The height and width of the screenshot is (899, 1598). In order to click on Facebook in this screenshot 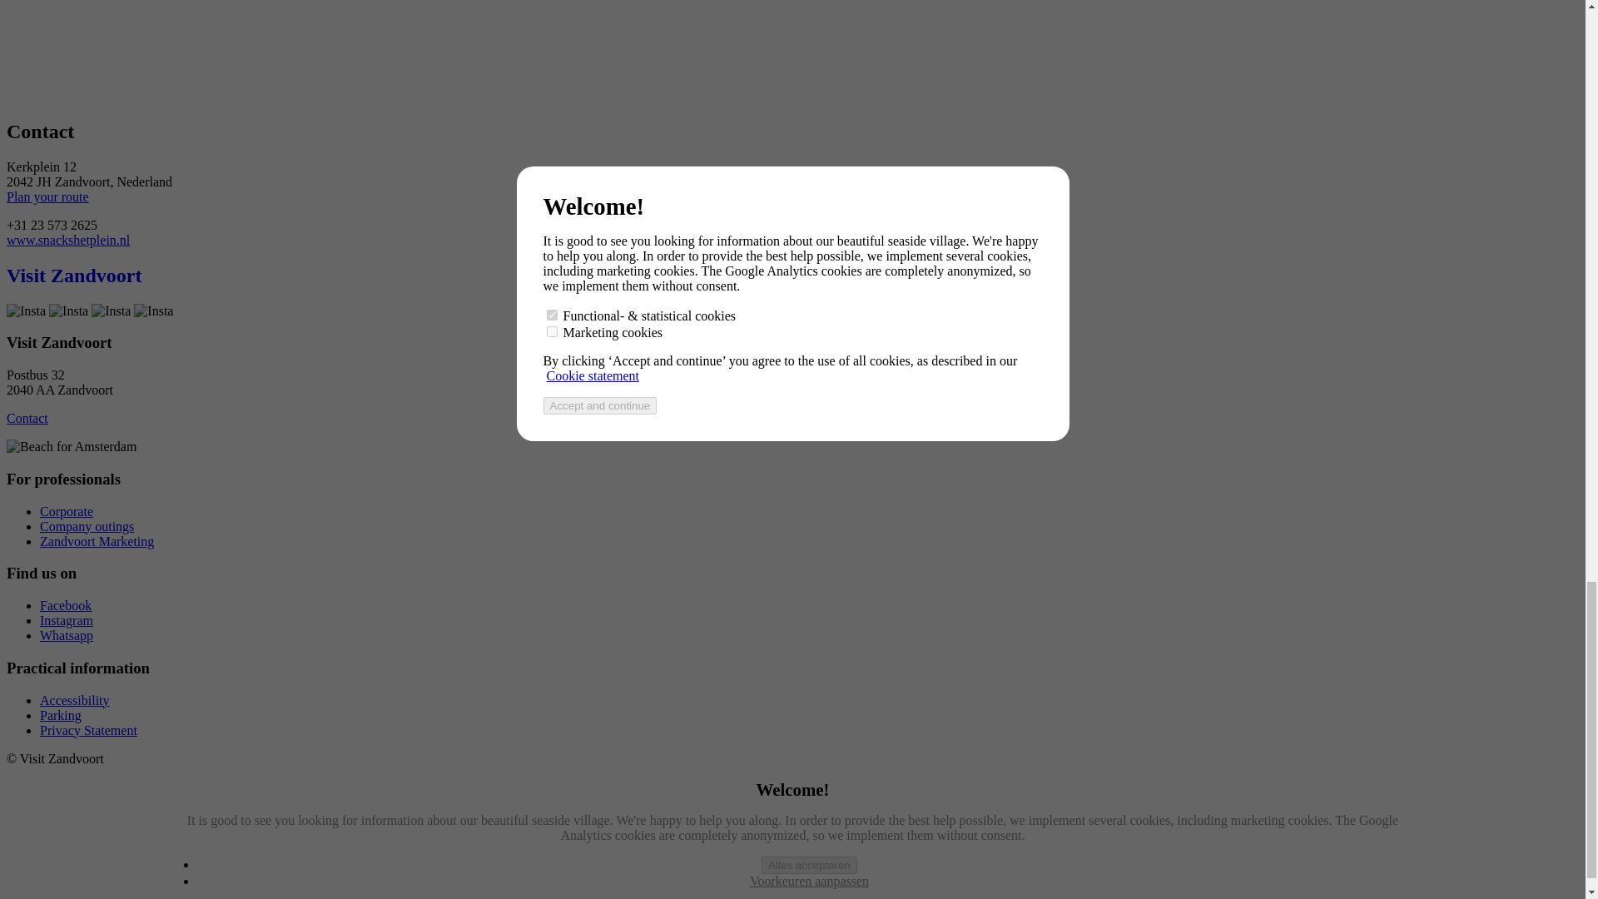, I will do `click(65, 605)`.